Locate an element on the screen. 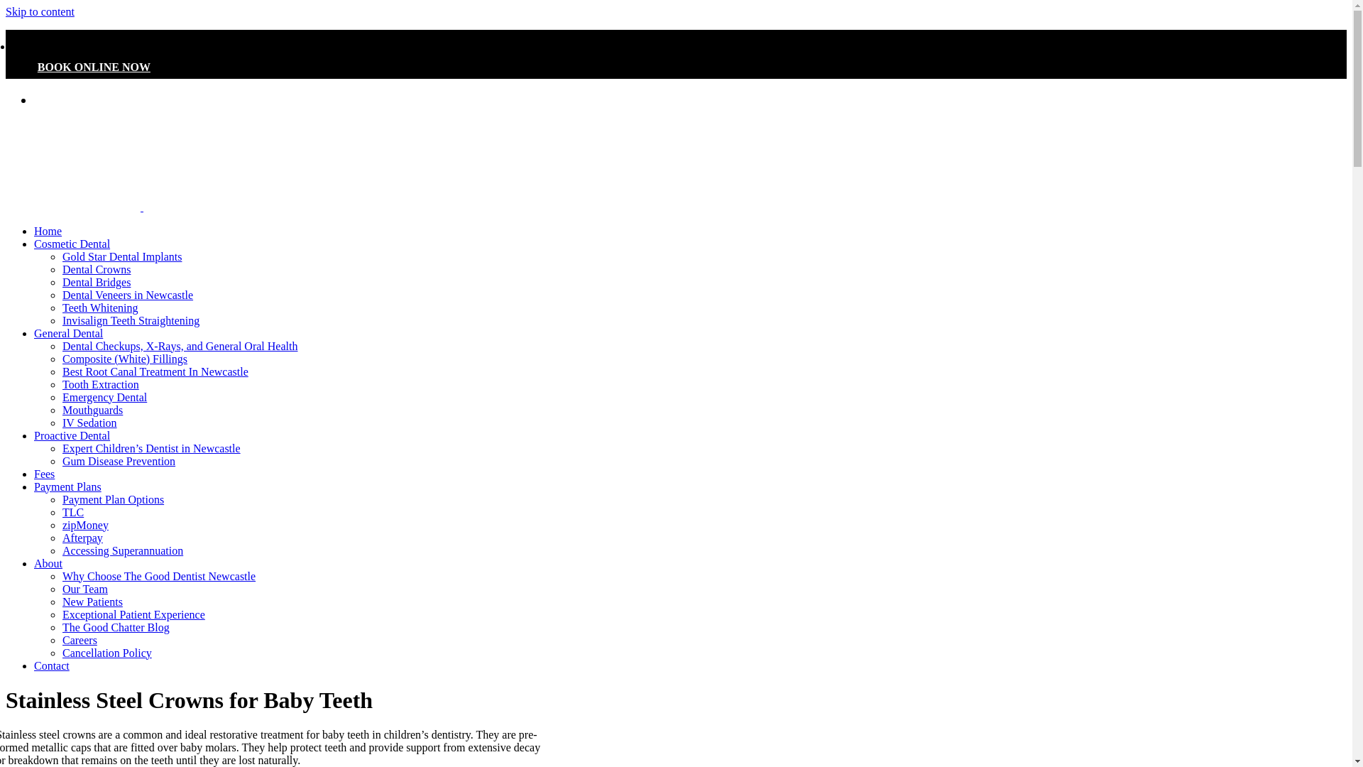  zipMoney is located at coordinates (85, 526).